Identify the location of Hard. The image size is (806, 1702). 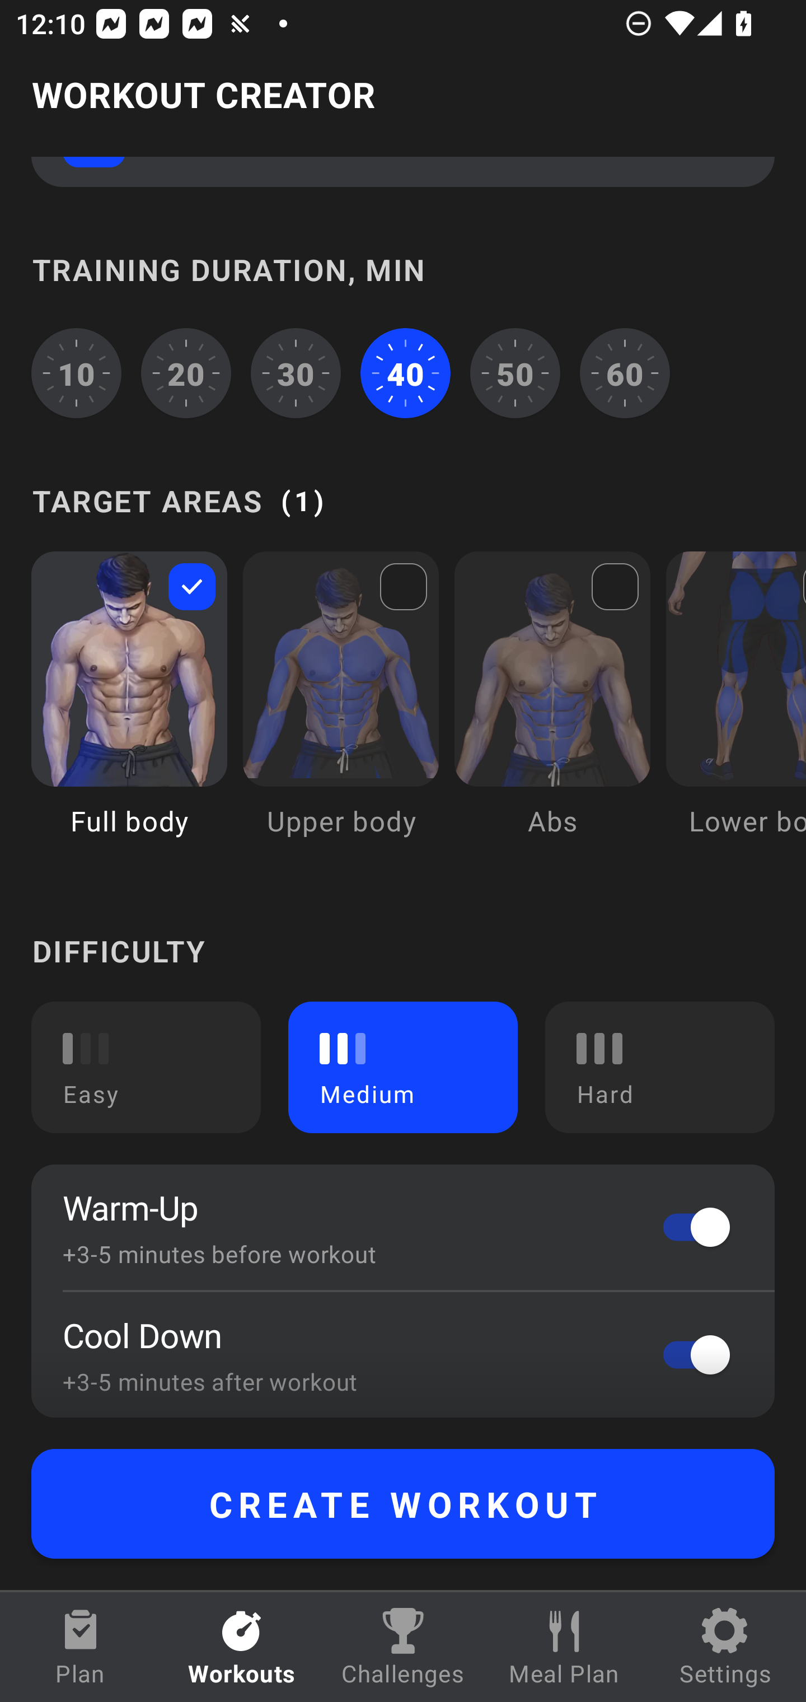
(659, 1067).